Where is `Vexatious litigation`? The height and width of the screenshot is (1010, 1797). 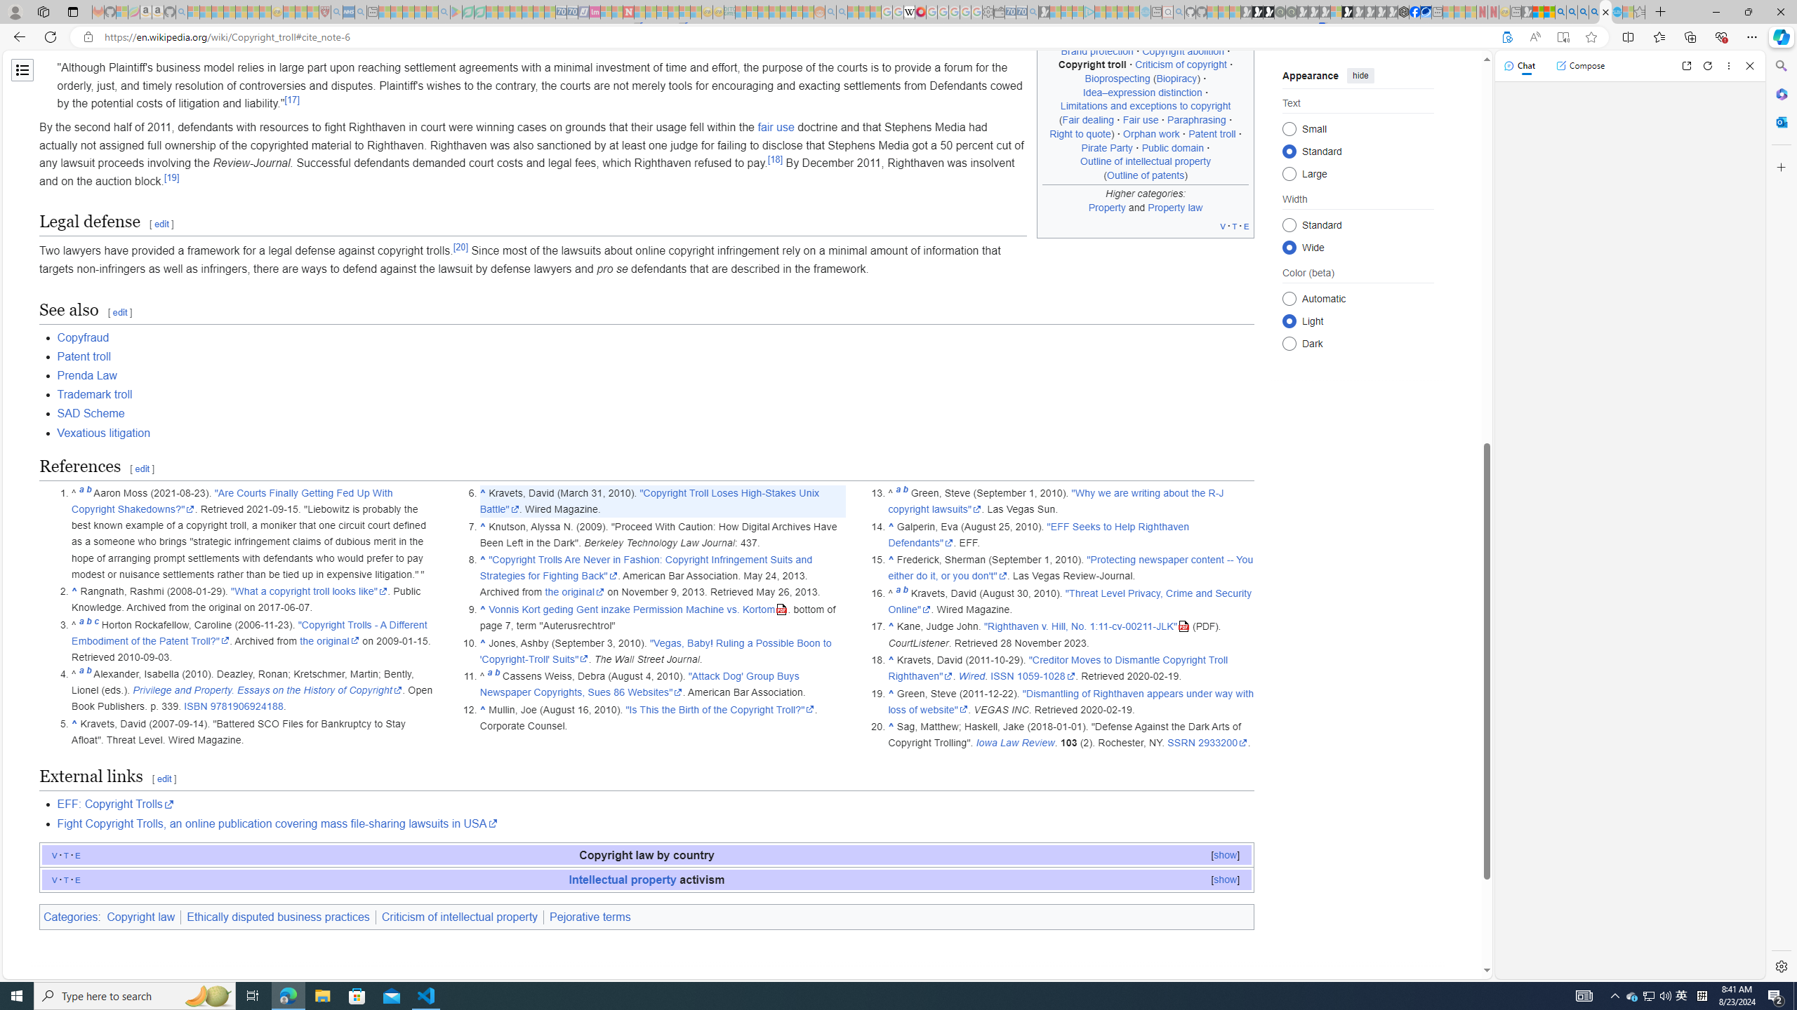
Vexatious litigation is located at coordinates (104, 432).